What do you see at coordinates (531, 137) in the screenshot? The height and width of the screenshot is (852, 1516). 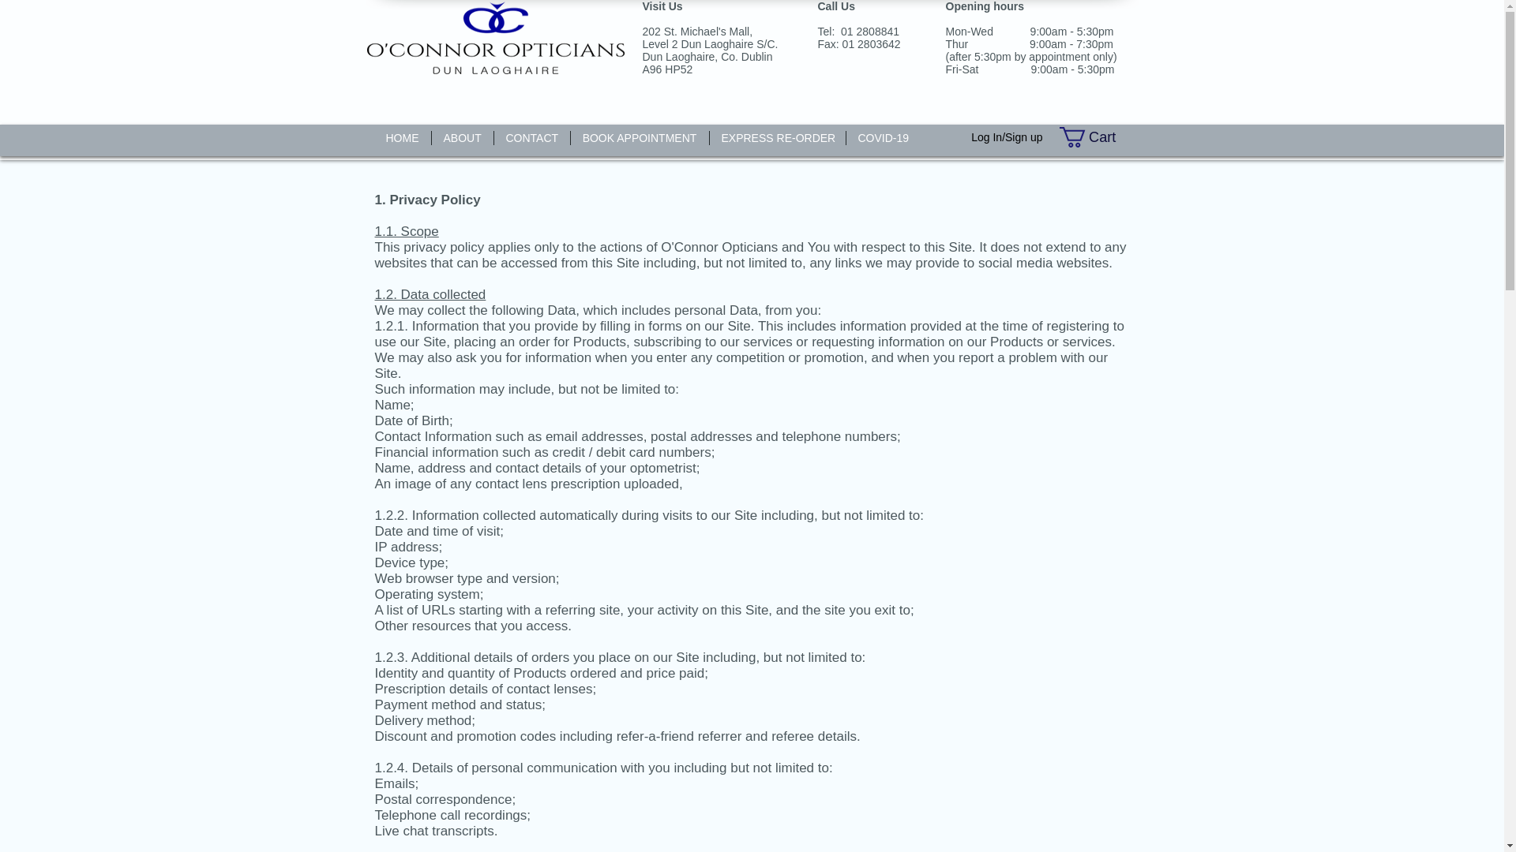 I see `CONTACT` at bounding box center [531, 137].